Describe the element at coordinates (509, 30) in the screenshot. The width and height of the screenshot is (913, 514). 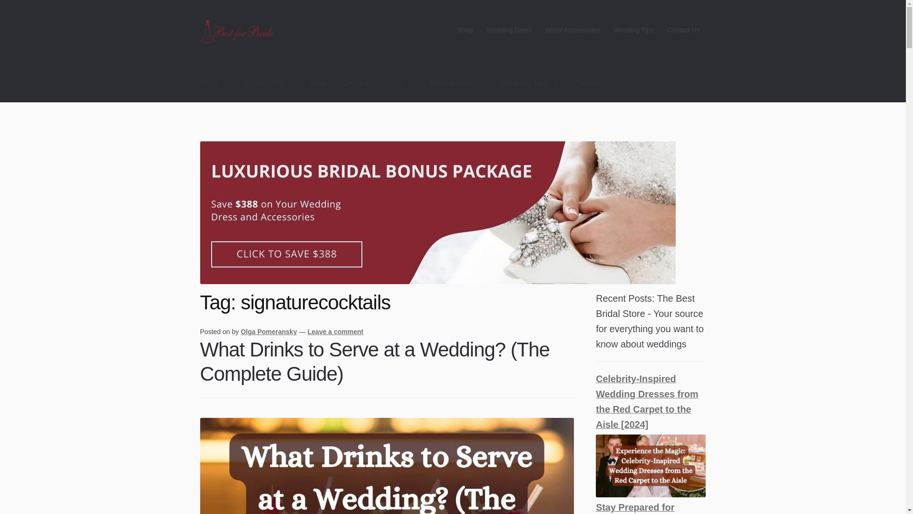
I see `Wedding Dress` at that location.